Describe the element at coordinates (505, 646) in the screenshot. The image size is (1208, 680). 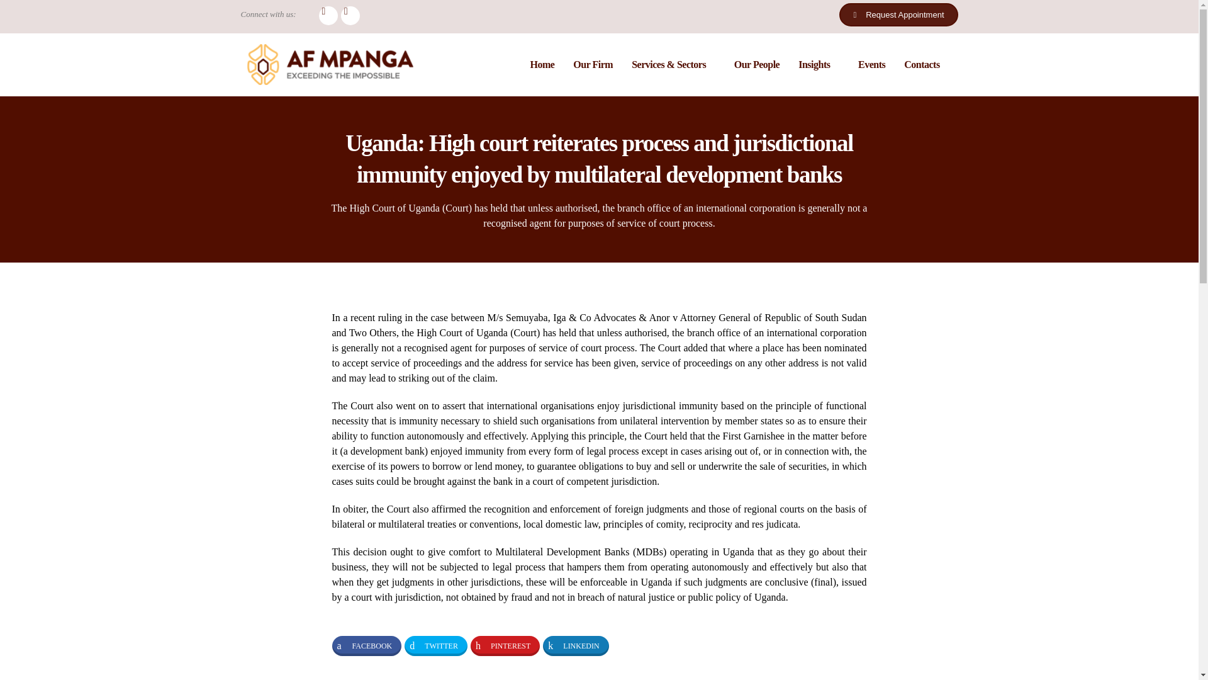
I see `Share on Pinterest` at that location.